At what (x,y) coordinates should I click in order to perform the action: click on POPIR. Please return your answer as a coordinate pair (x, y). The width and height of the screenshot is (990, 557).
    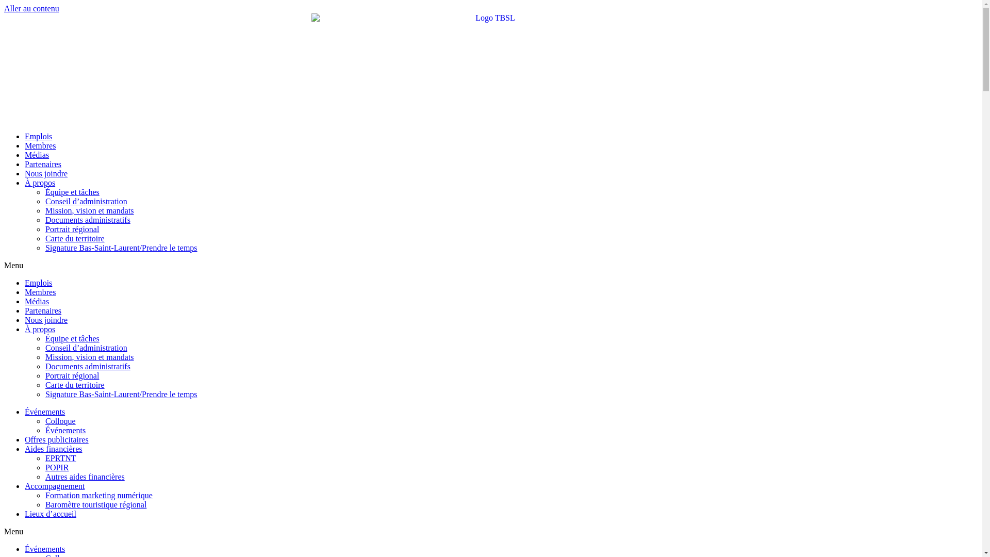
    Looking at the image, I should click on (57, 467).